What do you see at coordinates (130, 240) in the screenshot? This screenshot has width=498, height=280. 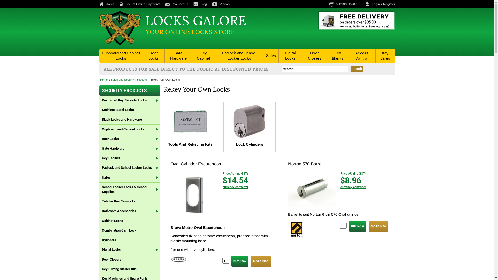 I see `Cylinders` at bounding box center [130, 240].